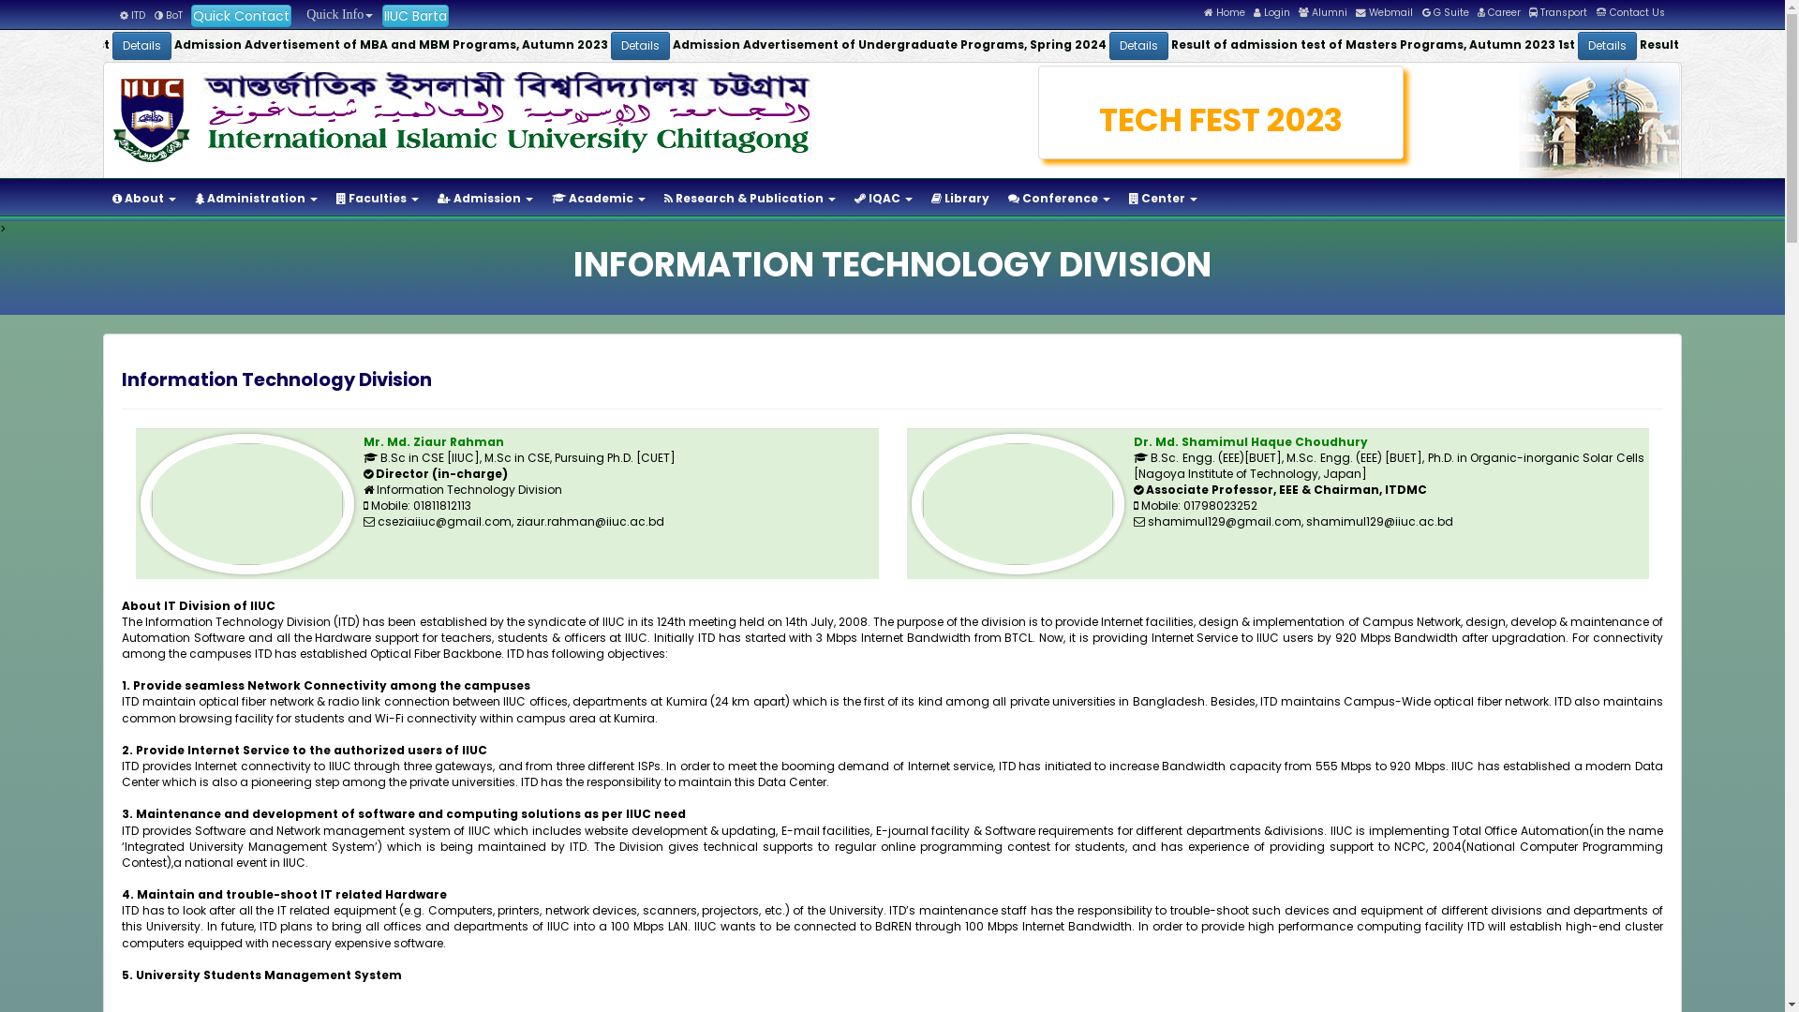  I want to click on Administration, so click(257, 199).